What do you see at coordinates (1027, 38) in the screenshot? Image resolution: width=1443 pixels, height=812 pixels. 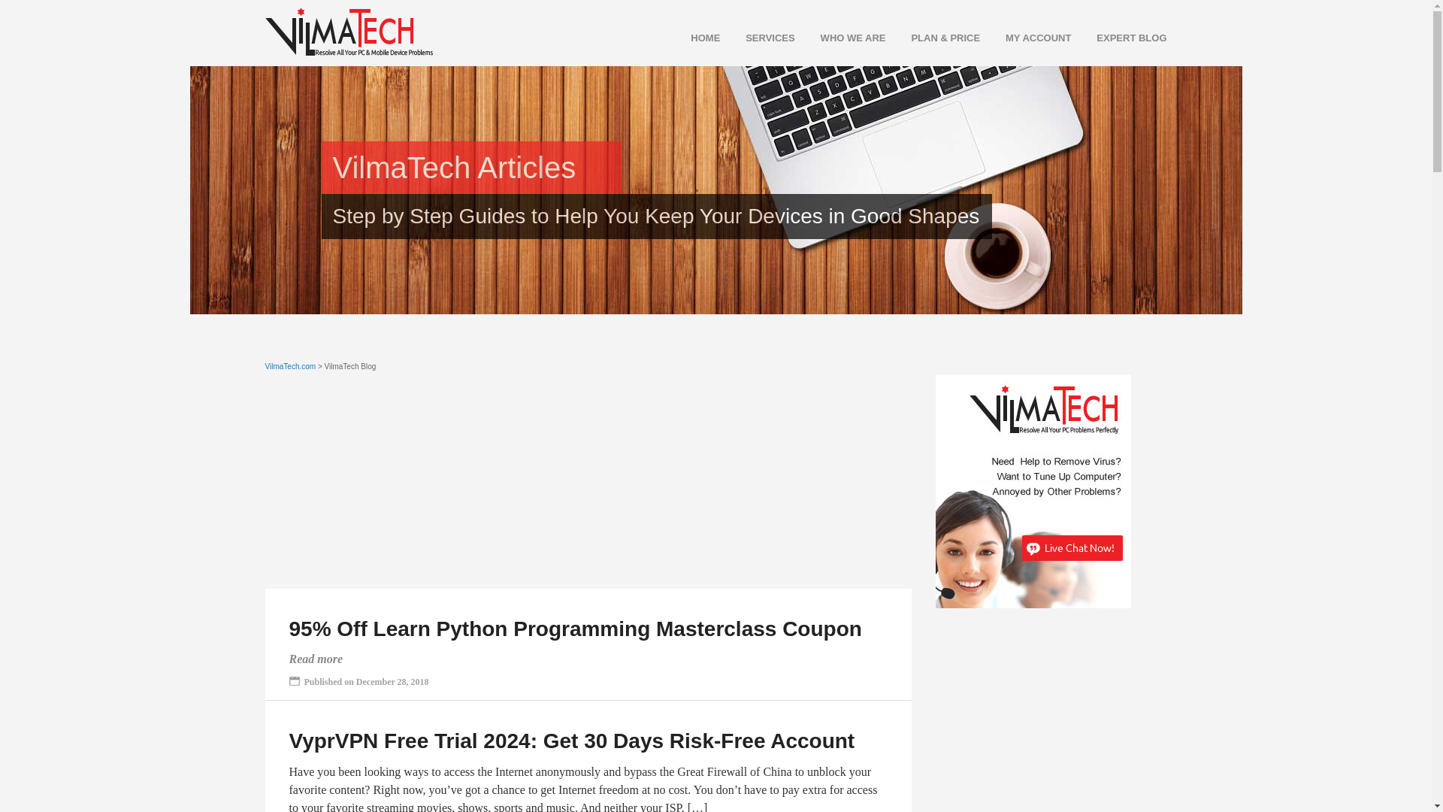 I see `MY ACCOUNT` at bounding box center [1027, 38].